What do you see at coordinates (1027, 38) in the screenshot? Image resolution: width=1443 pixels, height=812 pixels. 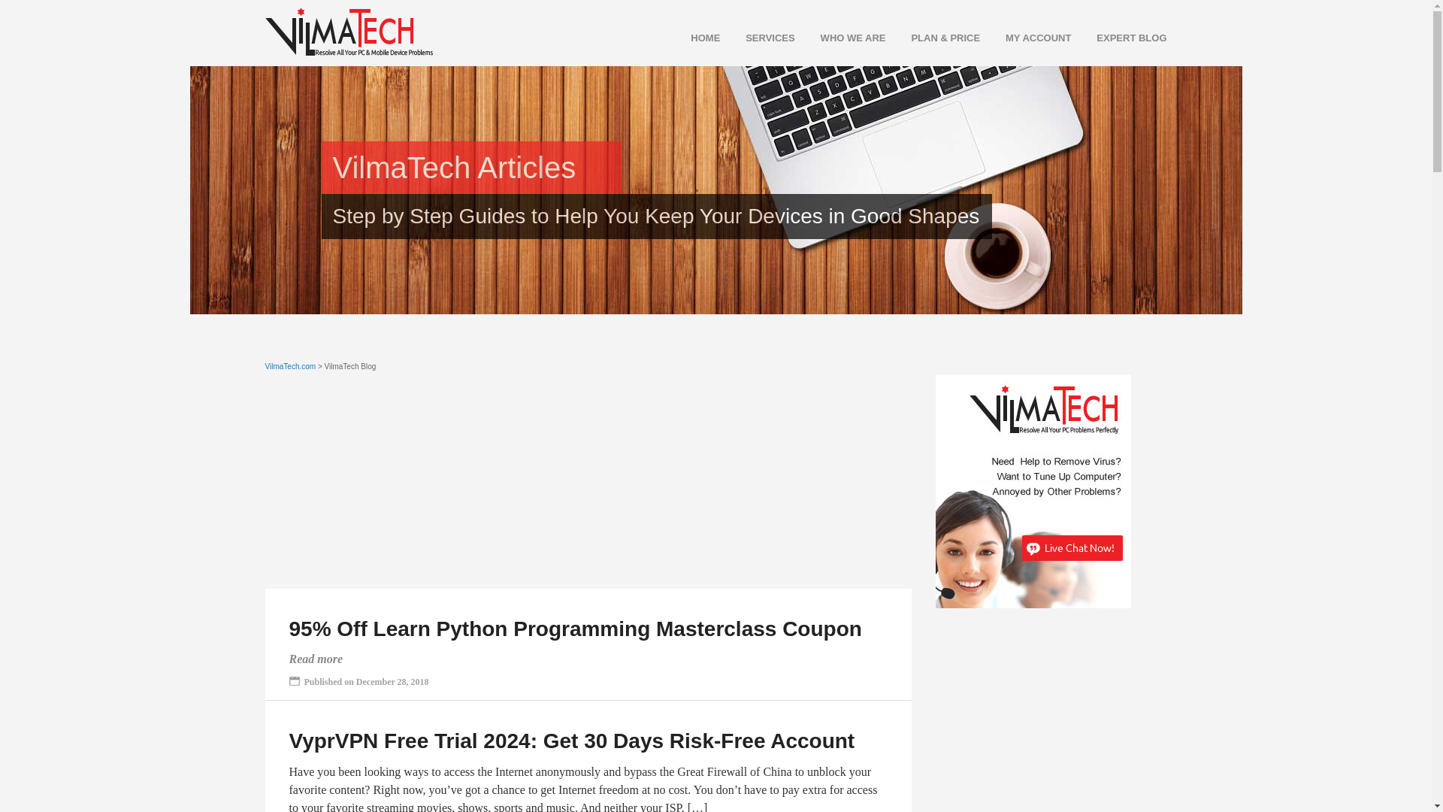 I see `MY ACCOUNT` at bounding box center [1027, 38].